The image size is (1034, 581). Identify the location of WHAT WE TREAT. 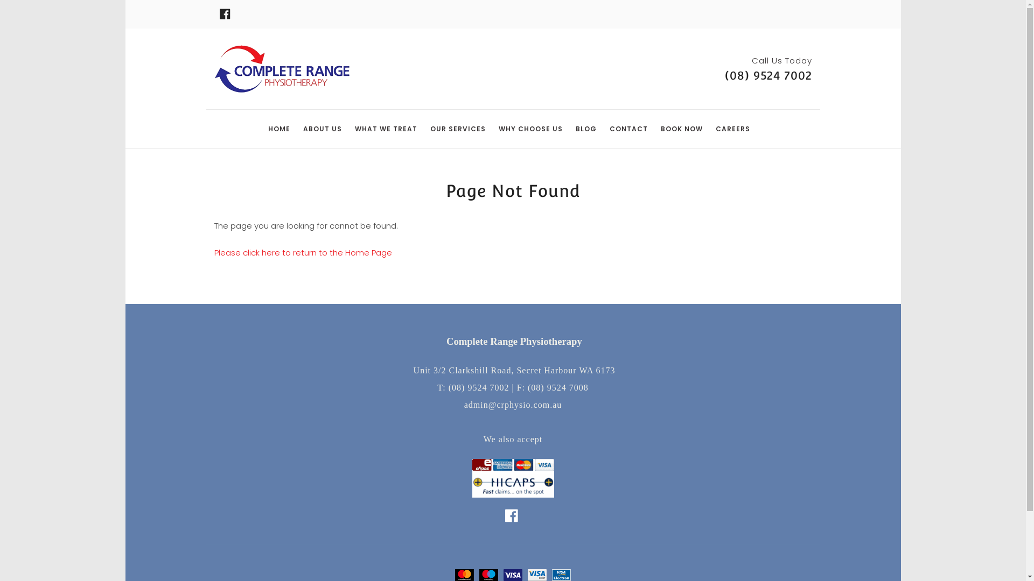
(386, 129).